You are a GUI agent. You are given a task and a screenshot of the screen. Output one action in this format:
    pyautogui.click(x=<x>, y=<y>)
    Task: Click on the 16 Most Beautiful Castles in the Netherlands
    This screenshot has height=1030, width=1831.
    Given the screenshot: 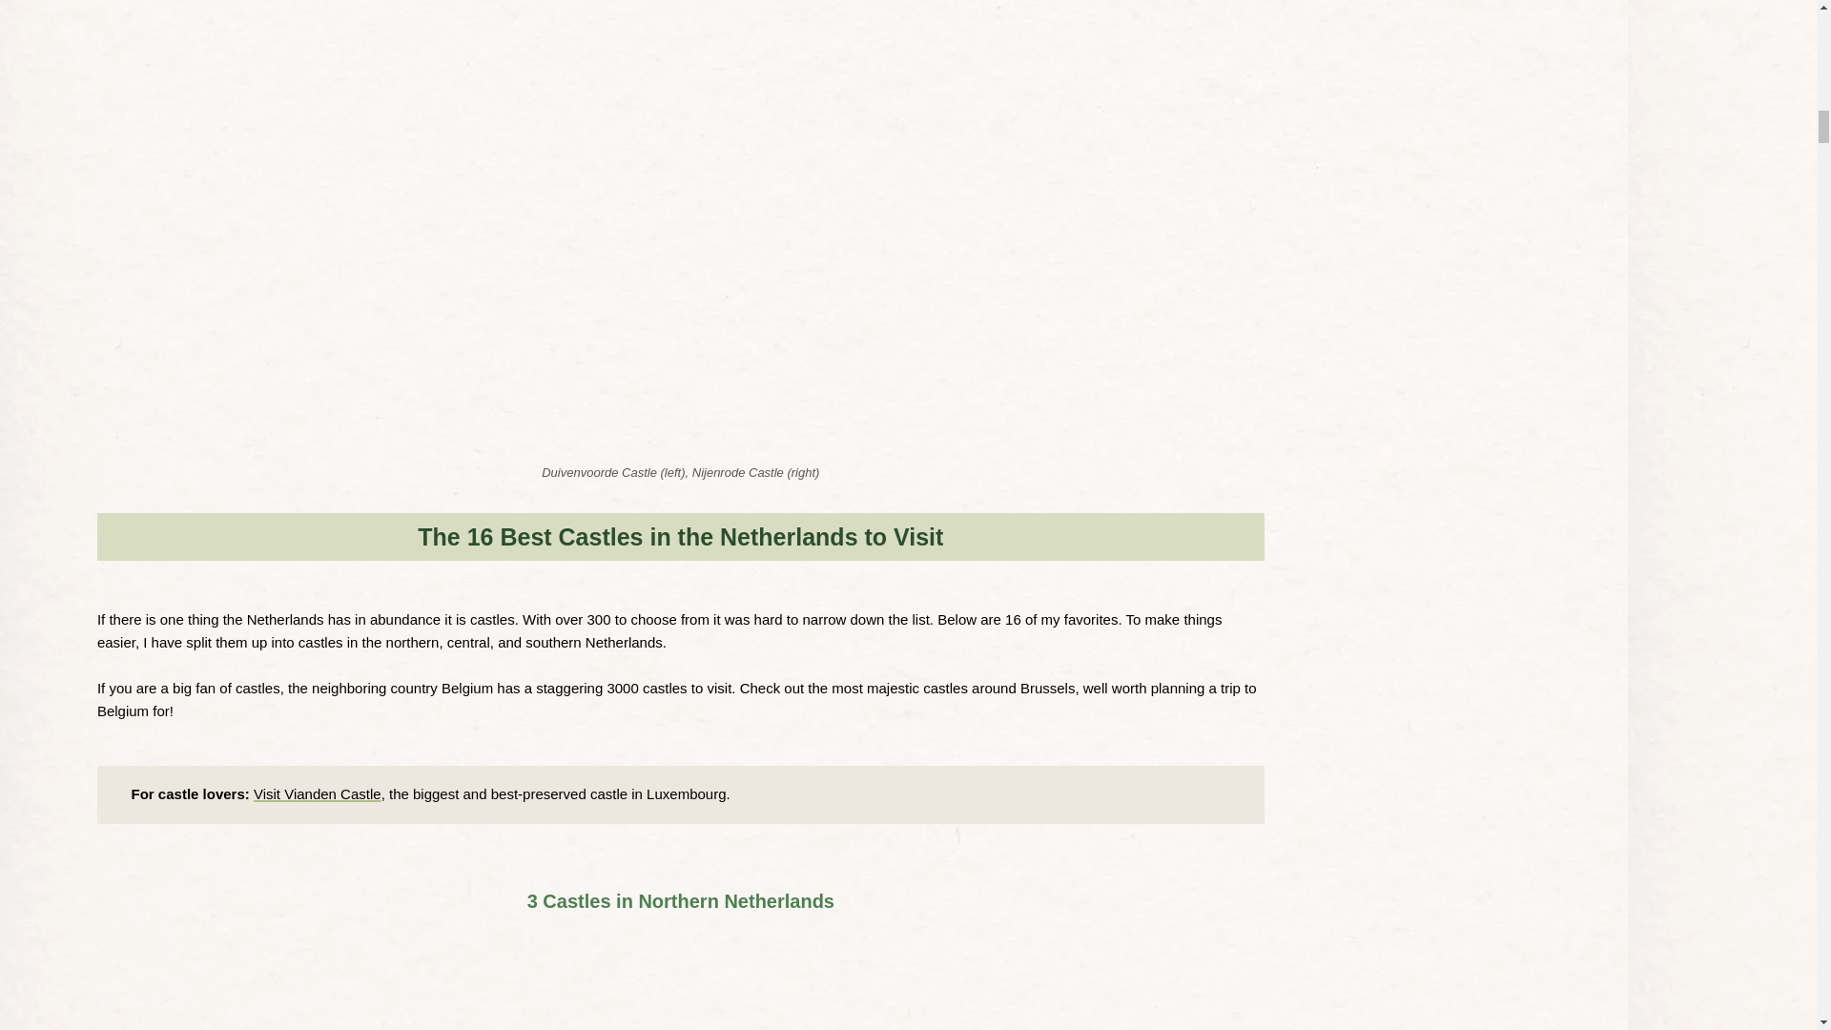 What is the action you would take?
    pyautogui.click(x=597, y=1019)
    